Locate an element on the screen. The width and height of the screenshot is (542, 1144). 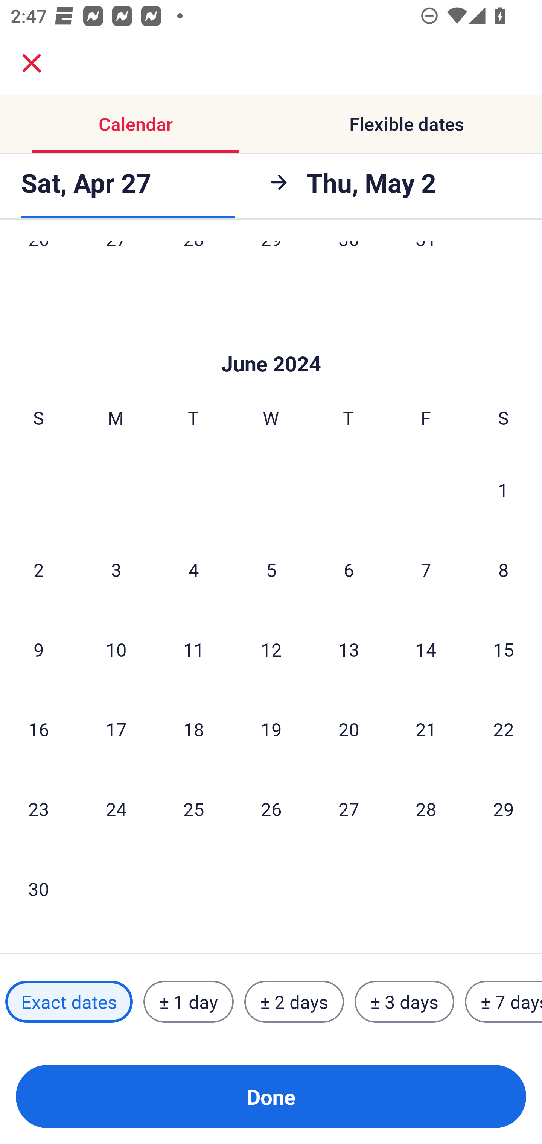
± 2 days is located at coordinates (294, 1001).